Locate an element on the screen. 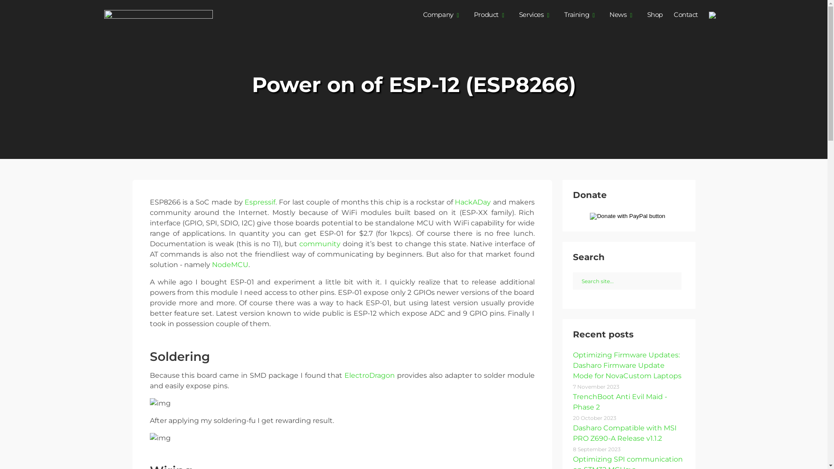  NodeMCU is located at coordinates (230, 265).